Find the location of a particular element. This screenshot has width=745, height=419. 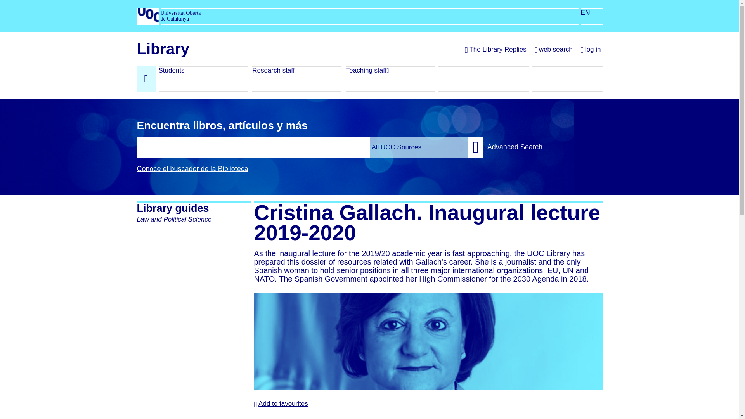

log in is located at coordinates (590, 50).